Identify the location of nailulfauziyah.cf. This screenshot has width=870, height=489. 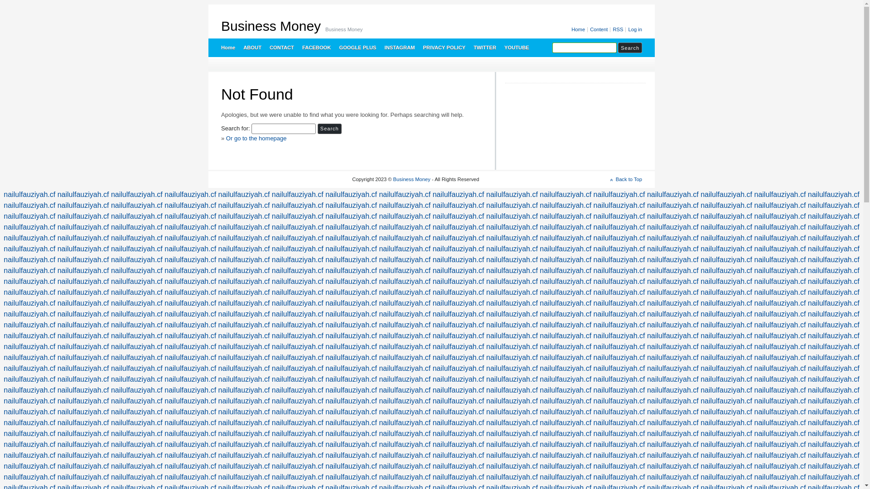
(459, 195).